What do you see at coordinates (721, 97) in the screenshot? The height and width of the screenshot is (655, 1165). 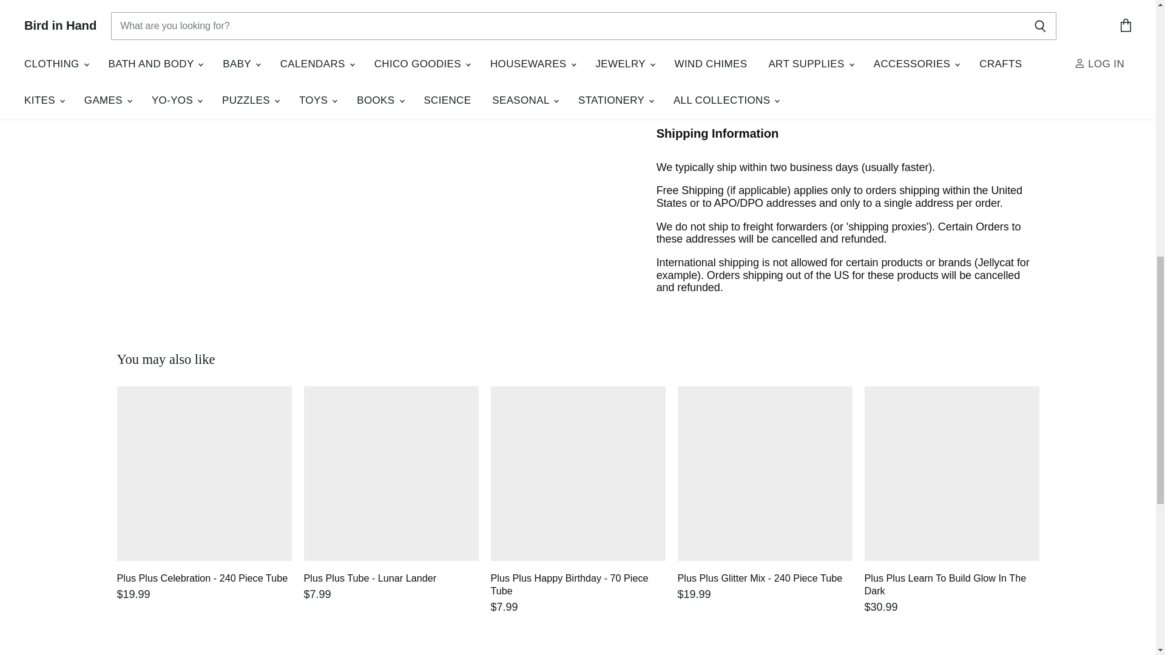 I see `PLUS PLUS USA` at bounding box center [721, 97].